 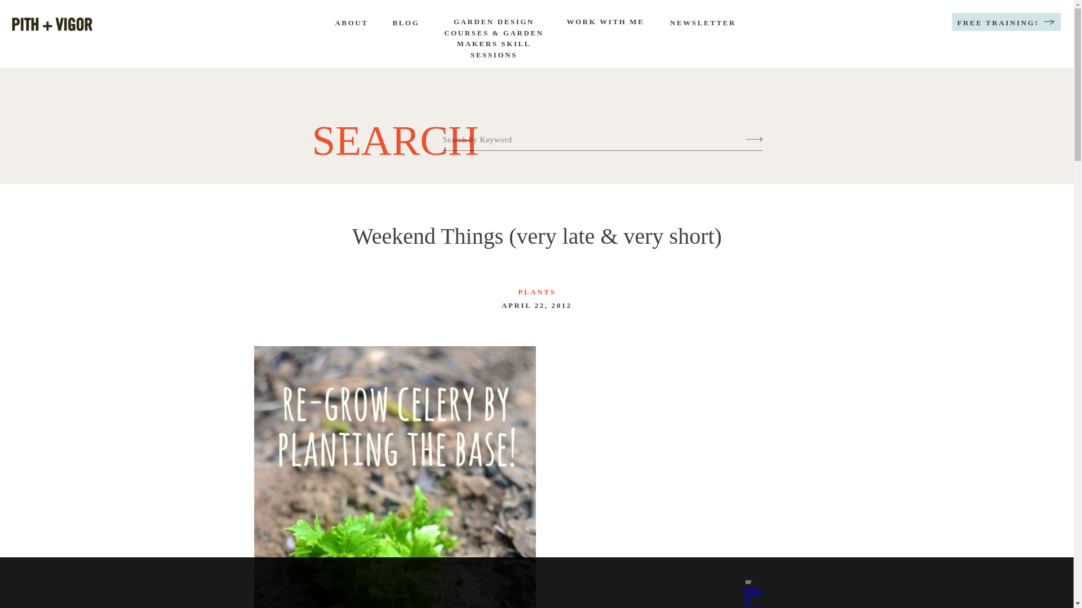 What do you see at coordinates (605, 25) in the screenshot?
I see `WORK WITH ME` at bounding box center [605, 25].